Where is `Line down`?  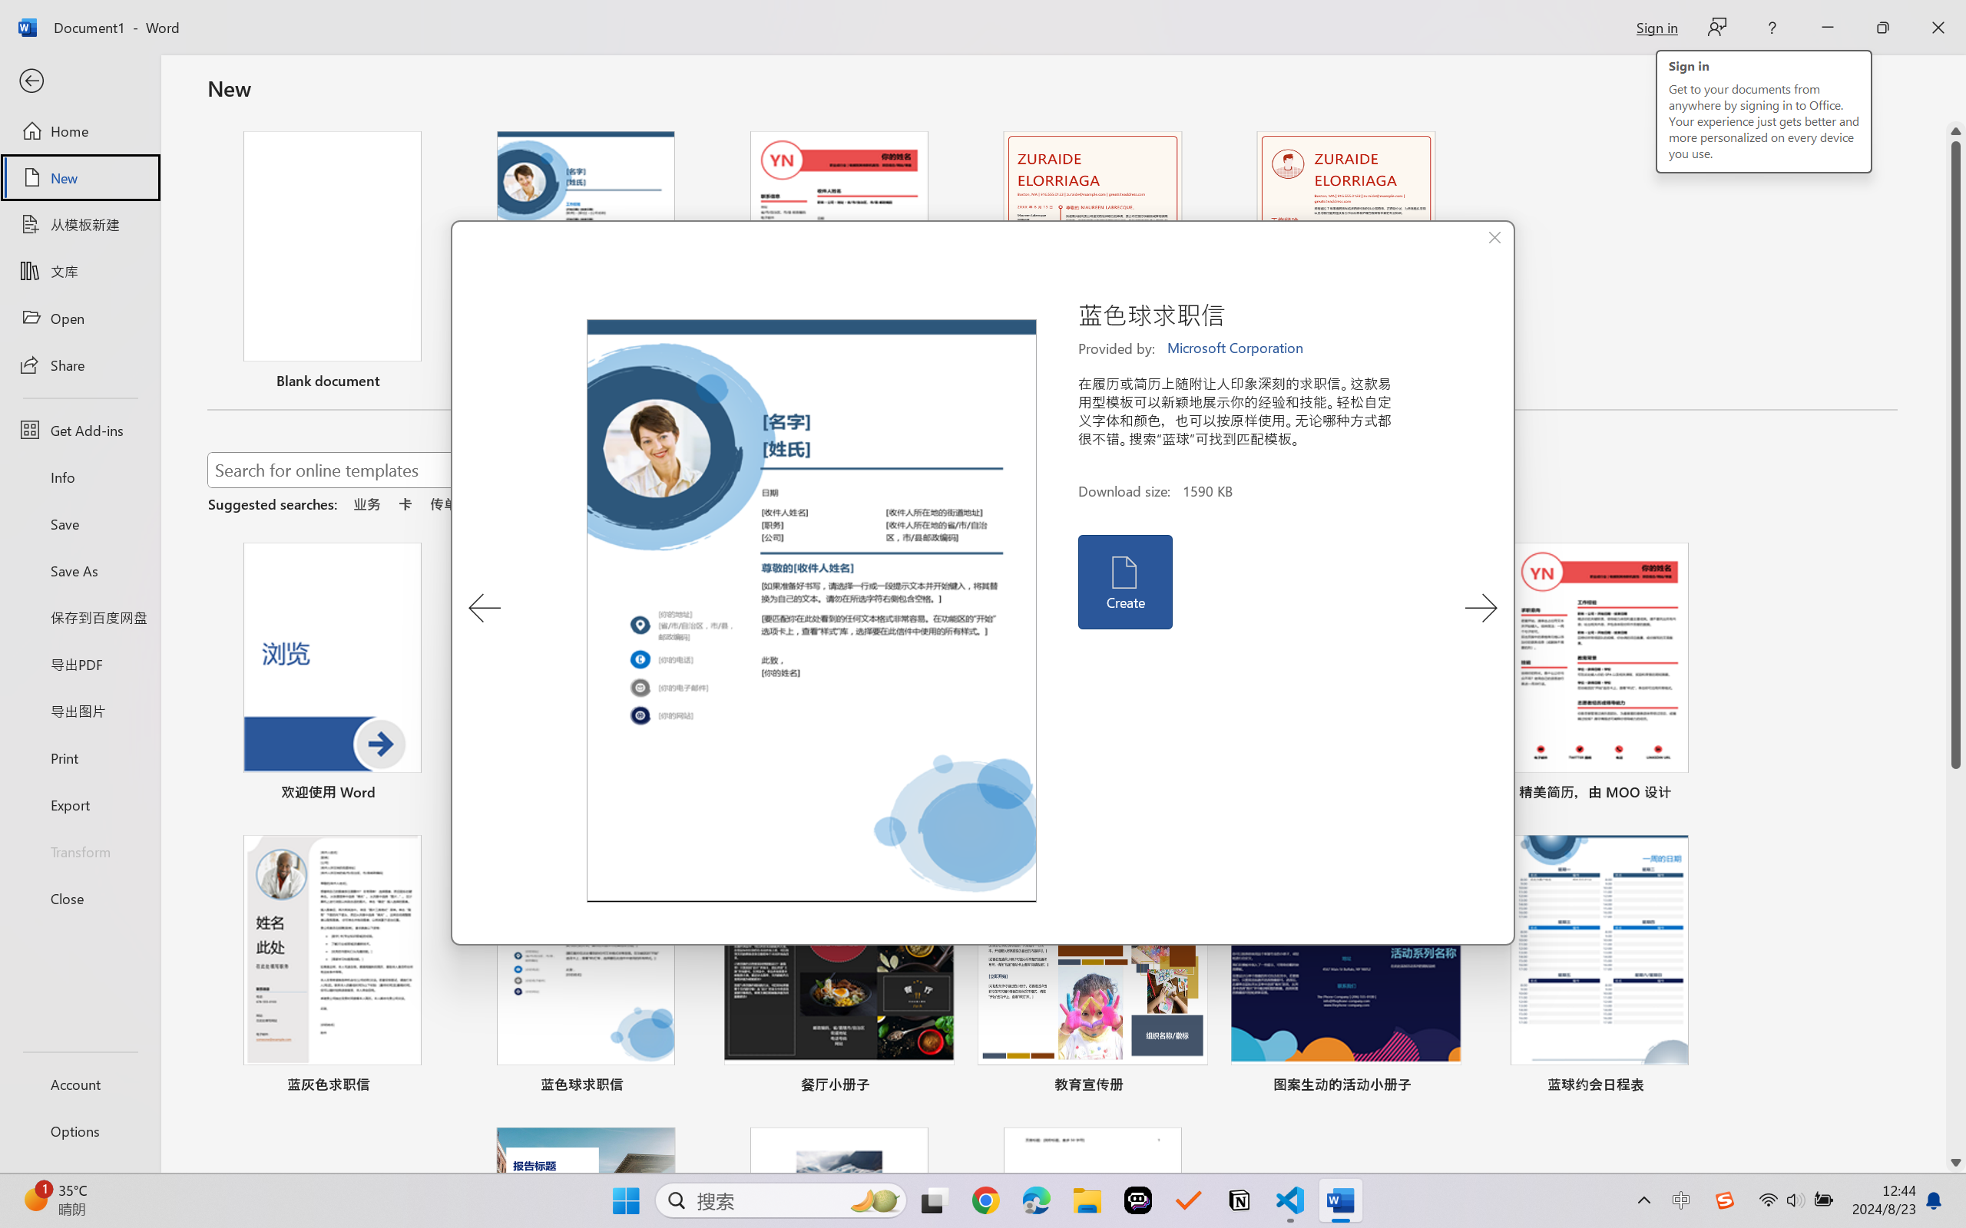
Line down is located at coordinates (1956, 1163).